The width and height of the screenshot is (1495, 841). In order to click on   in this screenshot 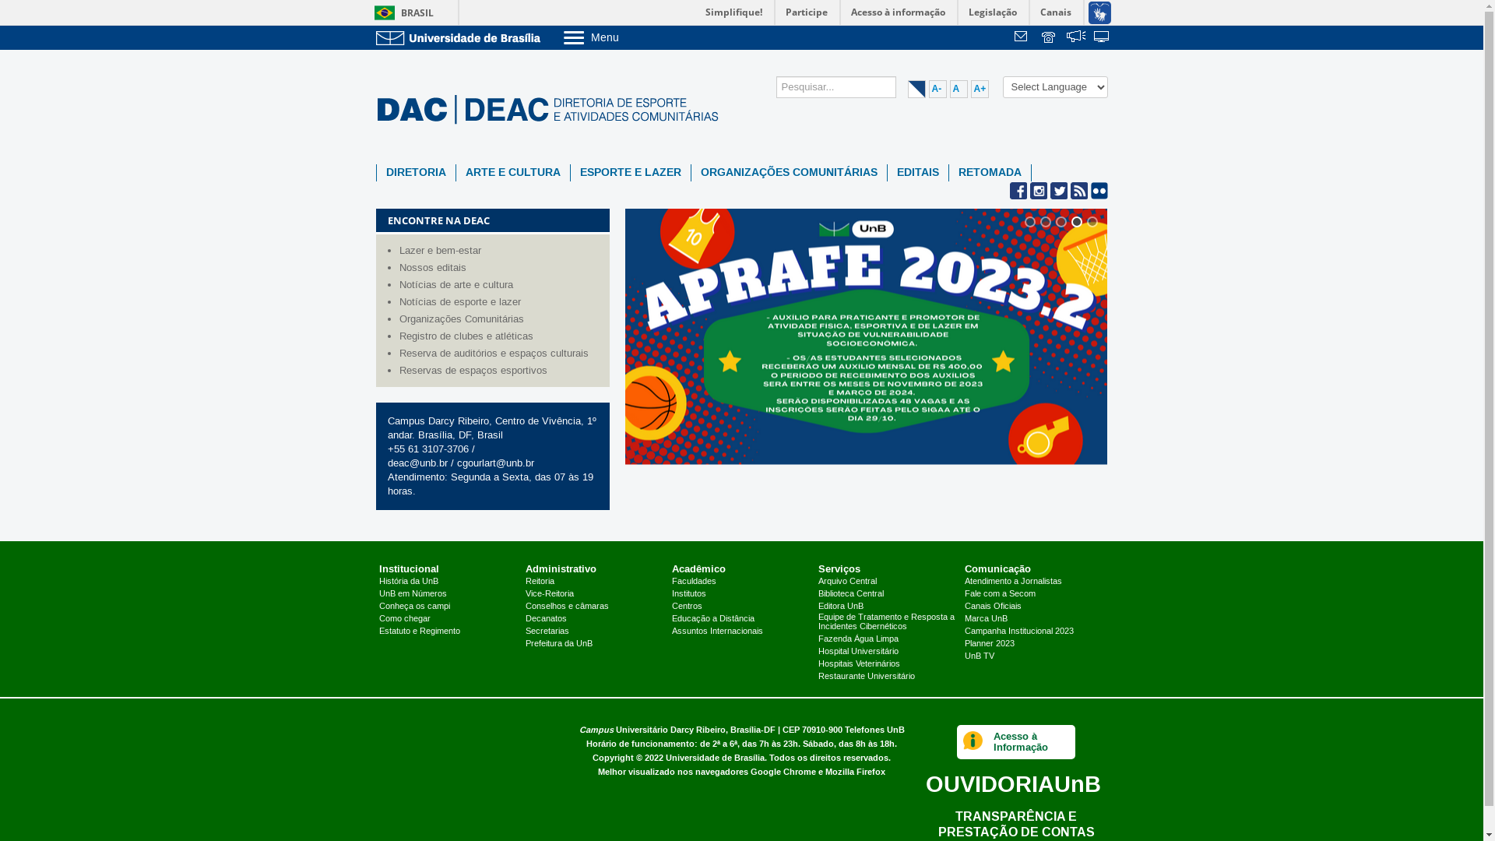, I will do `click(1023, 38)`.